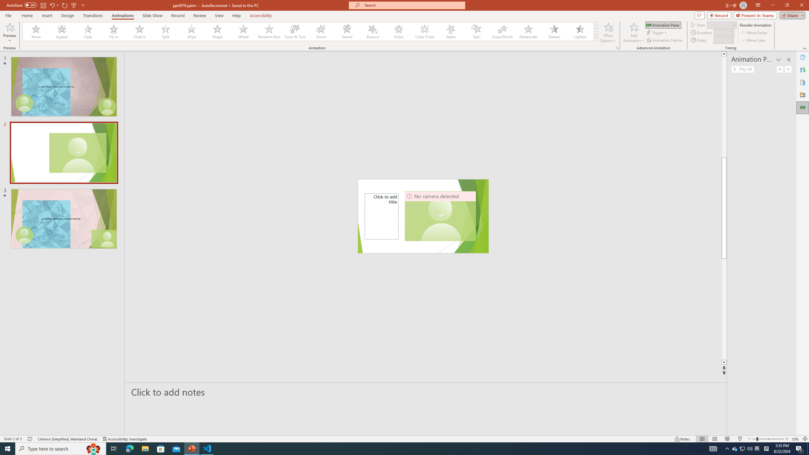 This screenshot has height=455, width=809. Describe the element at coordinates (634, 33) in the screenshot. I see `Add Animation` at that location.